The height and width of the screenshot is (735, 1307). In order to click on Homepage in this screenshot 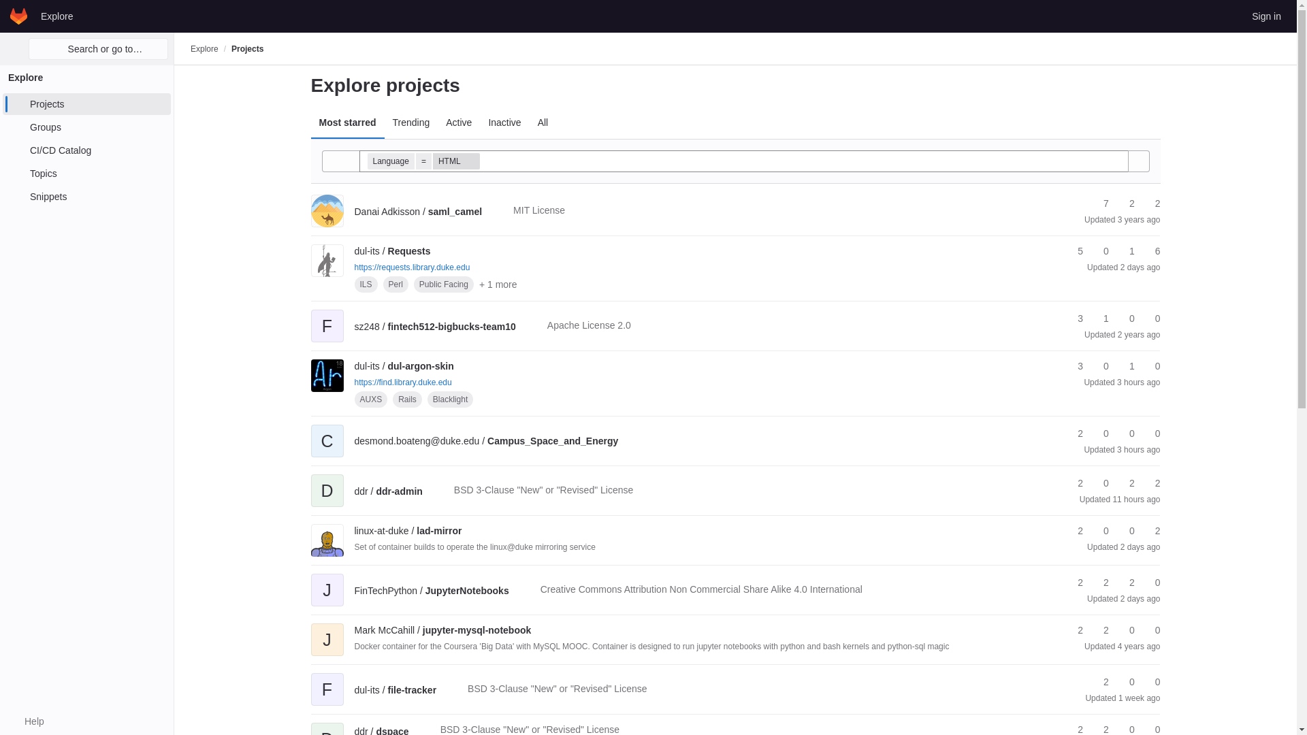, I will do `click(19, 16)`.